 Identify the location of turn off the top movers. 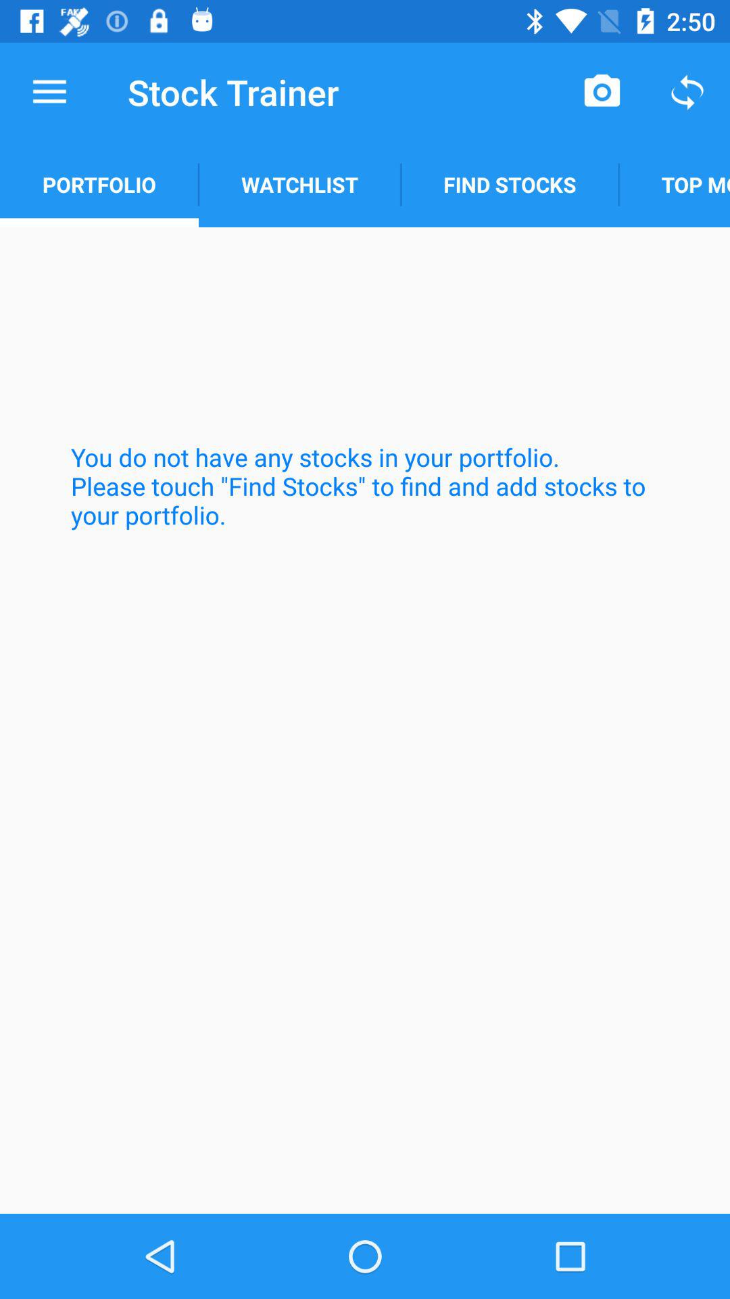
(675, 184).